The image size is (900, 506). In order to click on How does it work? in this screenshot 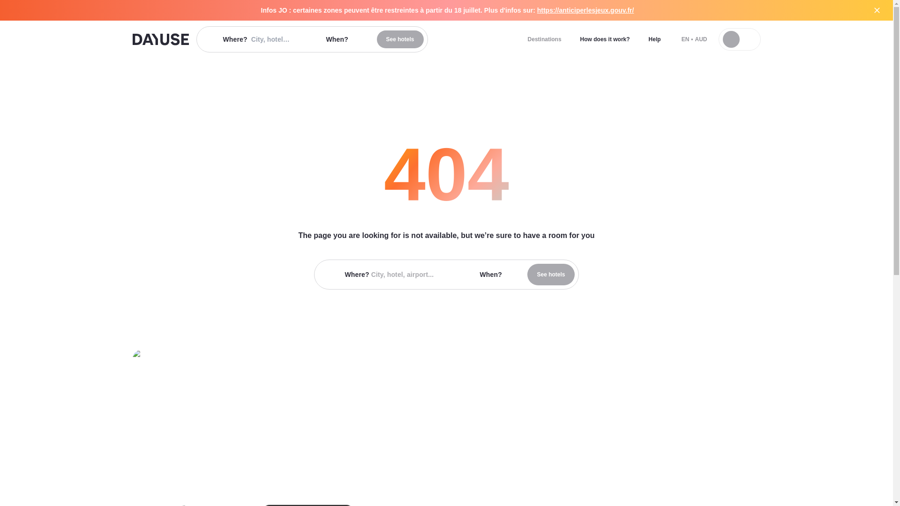, I will do `click(605, 39)`.